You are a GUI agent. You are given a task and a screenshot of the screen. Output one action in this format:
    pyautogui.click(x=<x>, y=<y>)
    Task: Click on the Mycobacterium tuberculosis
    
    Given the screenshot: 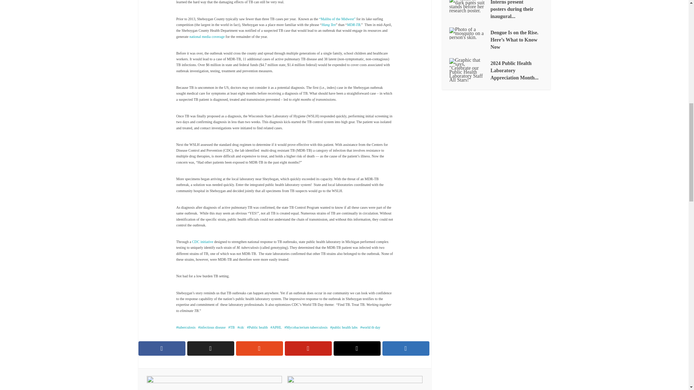 What is the action you would take?
    pyautogui.click(x=306, y=327)
    